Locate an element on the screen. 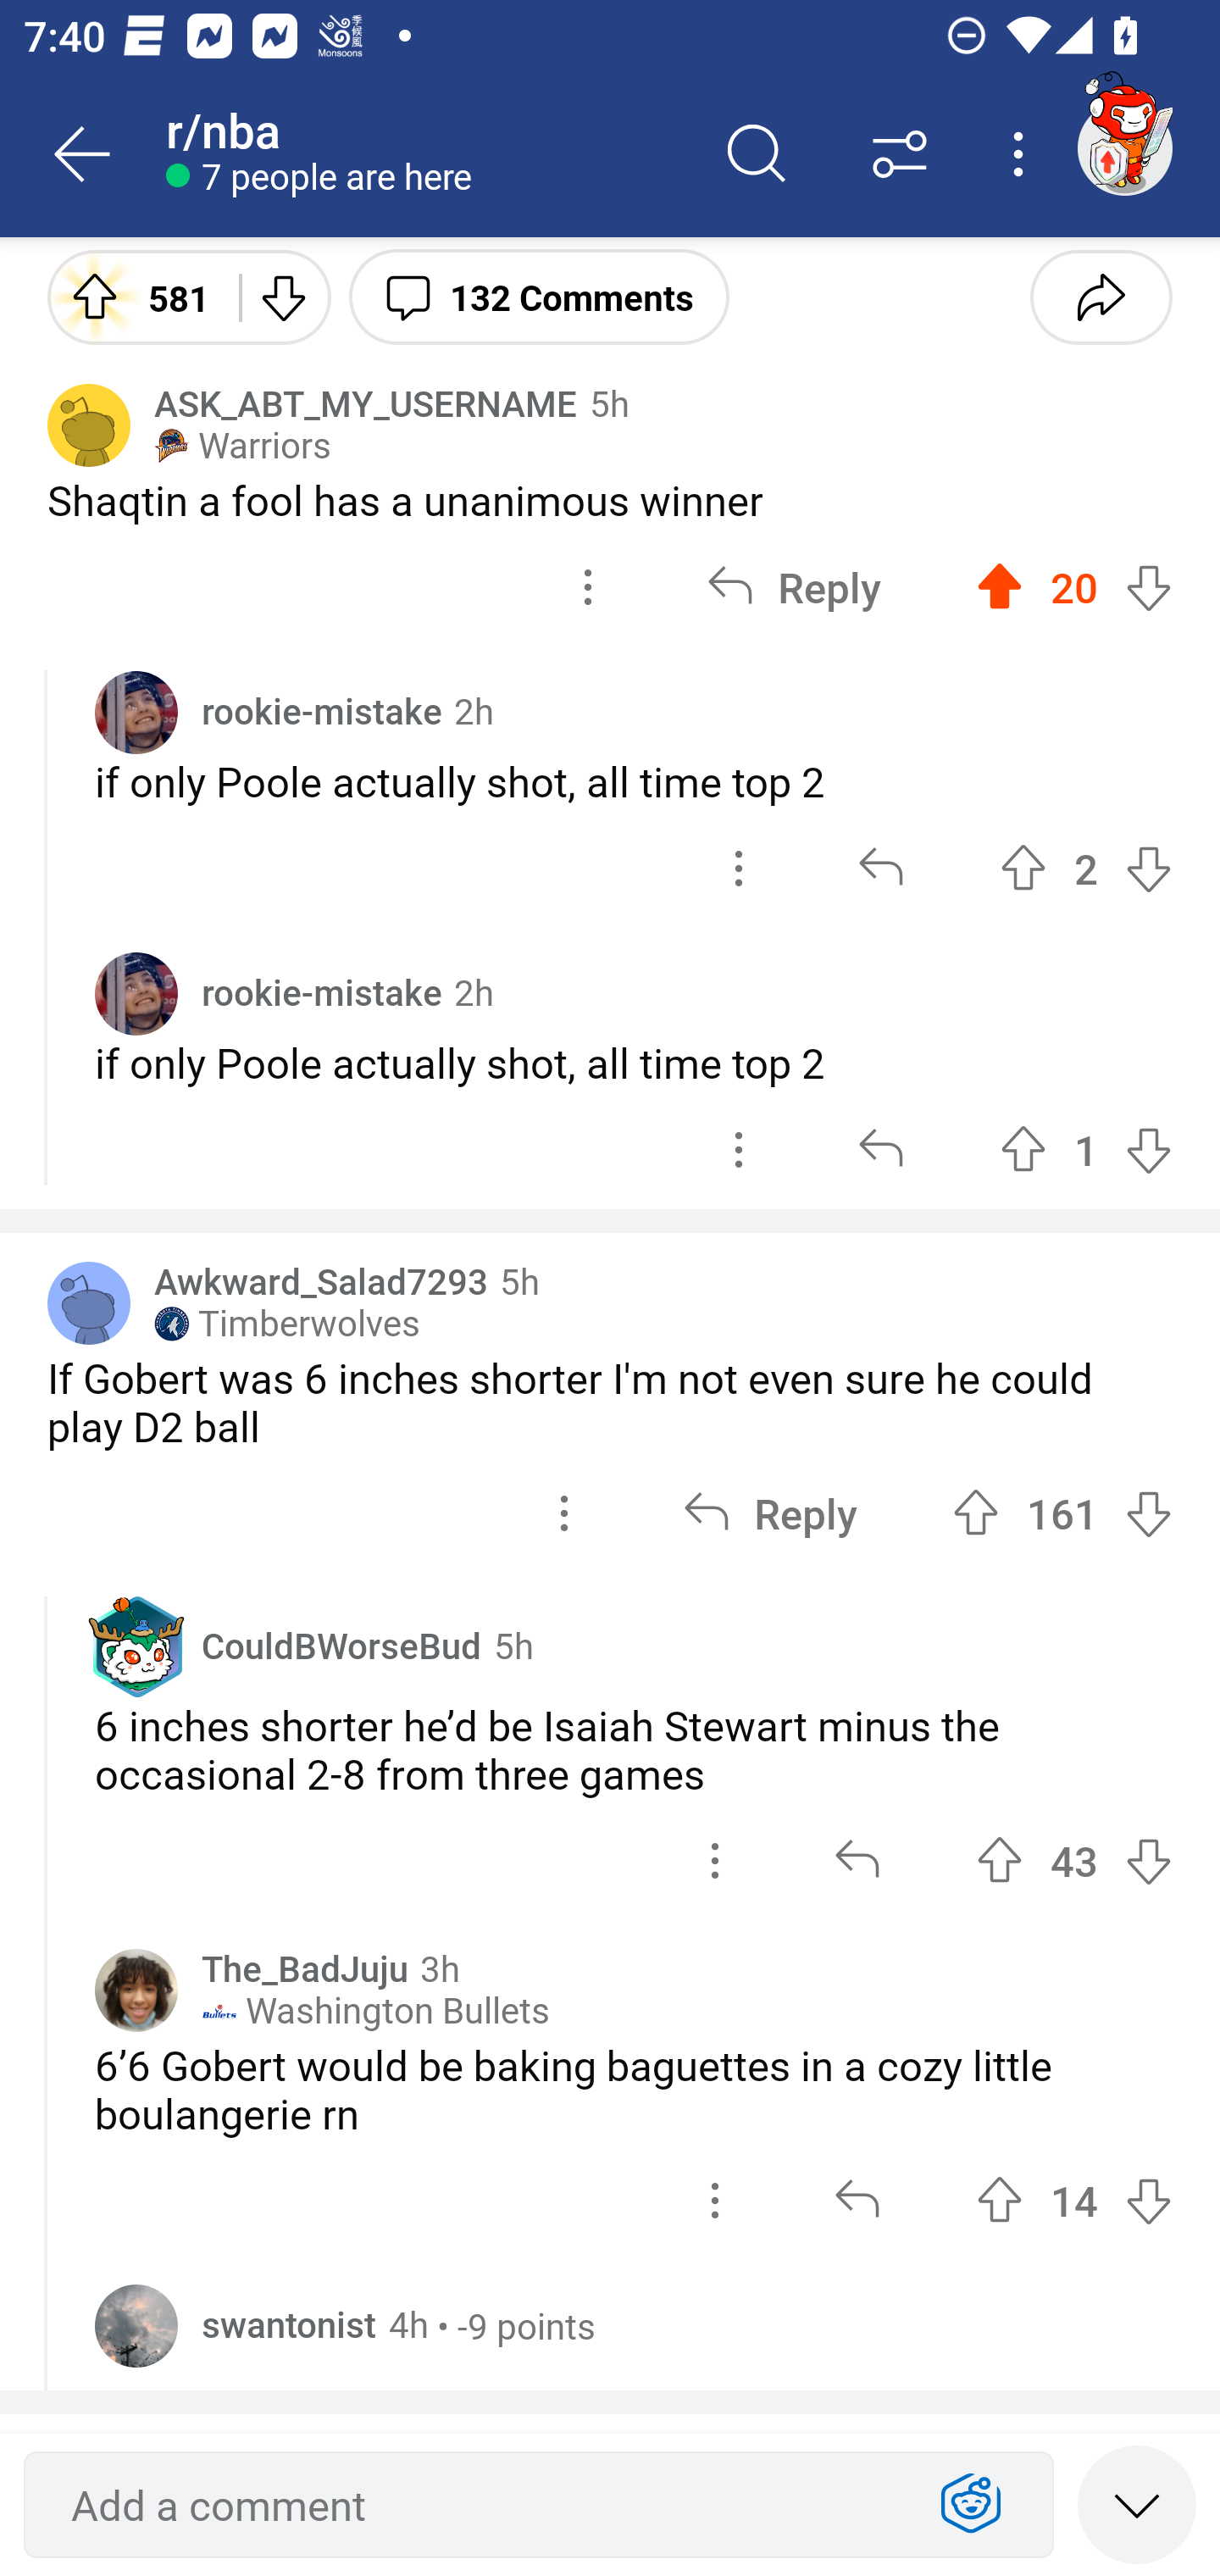 This screenshot has height=2576, width=1220. Avatar is located at coordinates (89, 1303).